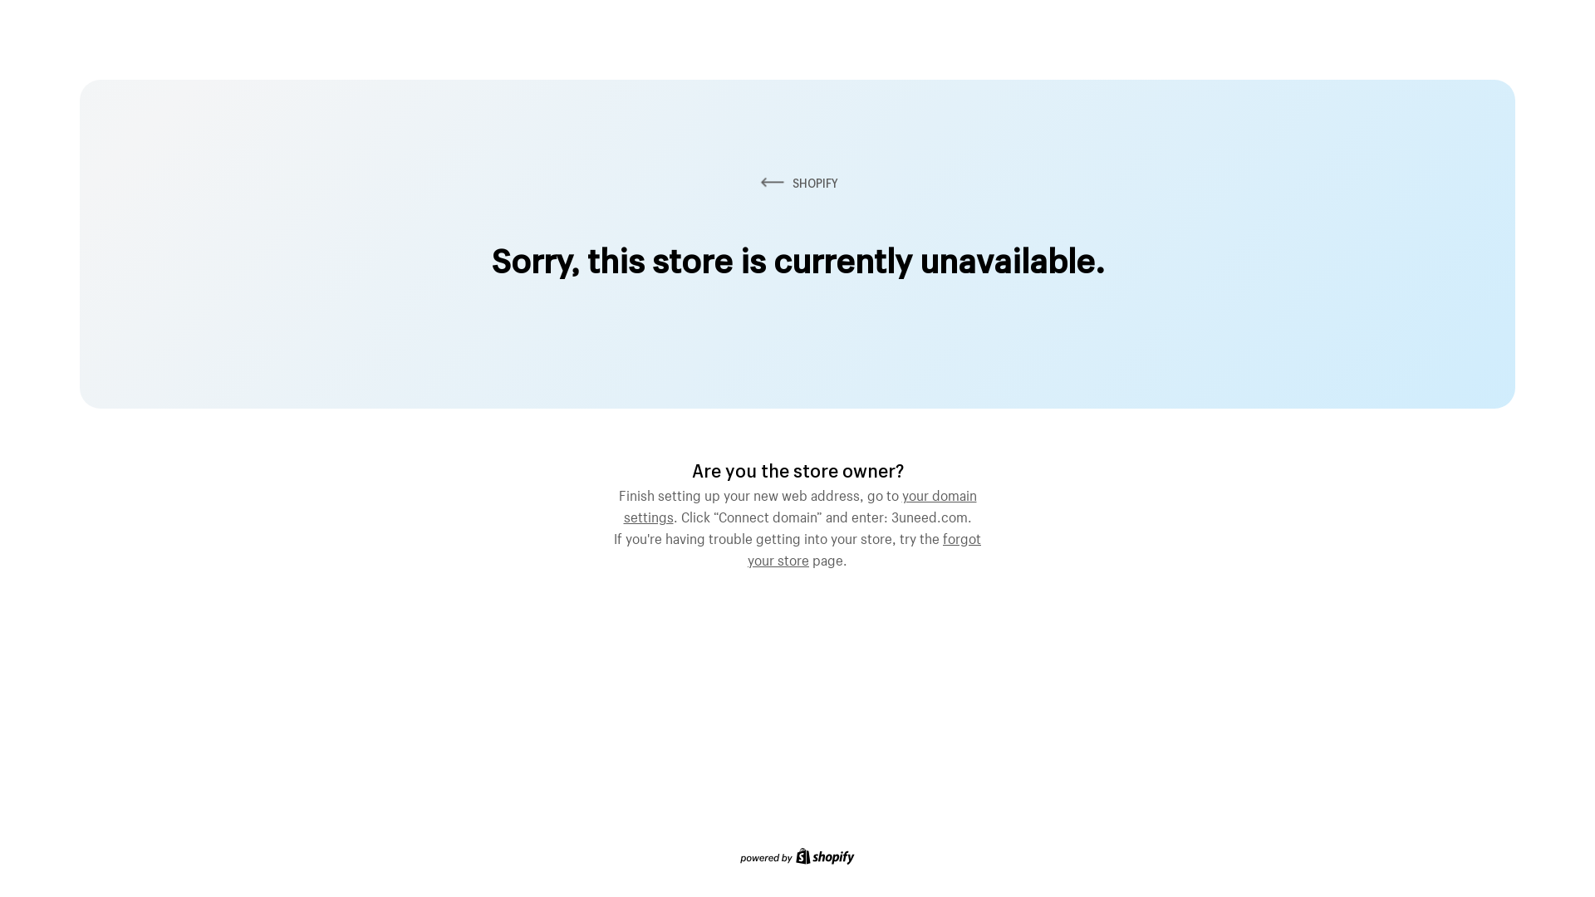 This screenshot has width=1595, height=897. I want to click on SHOPIFY, so click(797, 183).